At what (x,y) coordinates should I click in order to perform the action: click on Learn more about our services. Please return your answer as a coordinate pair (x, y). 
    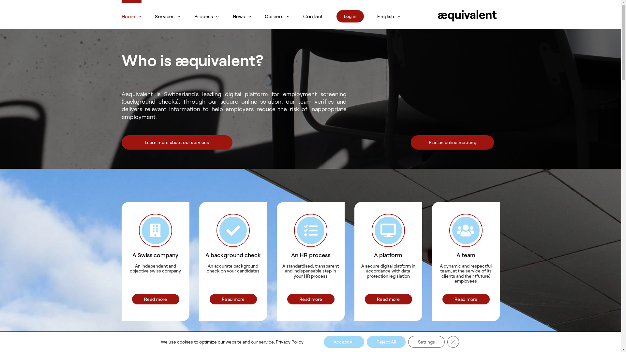
    Looking at the image, I should click on (177, 142).